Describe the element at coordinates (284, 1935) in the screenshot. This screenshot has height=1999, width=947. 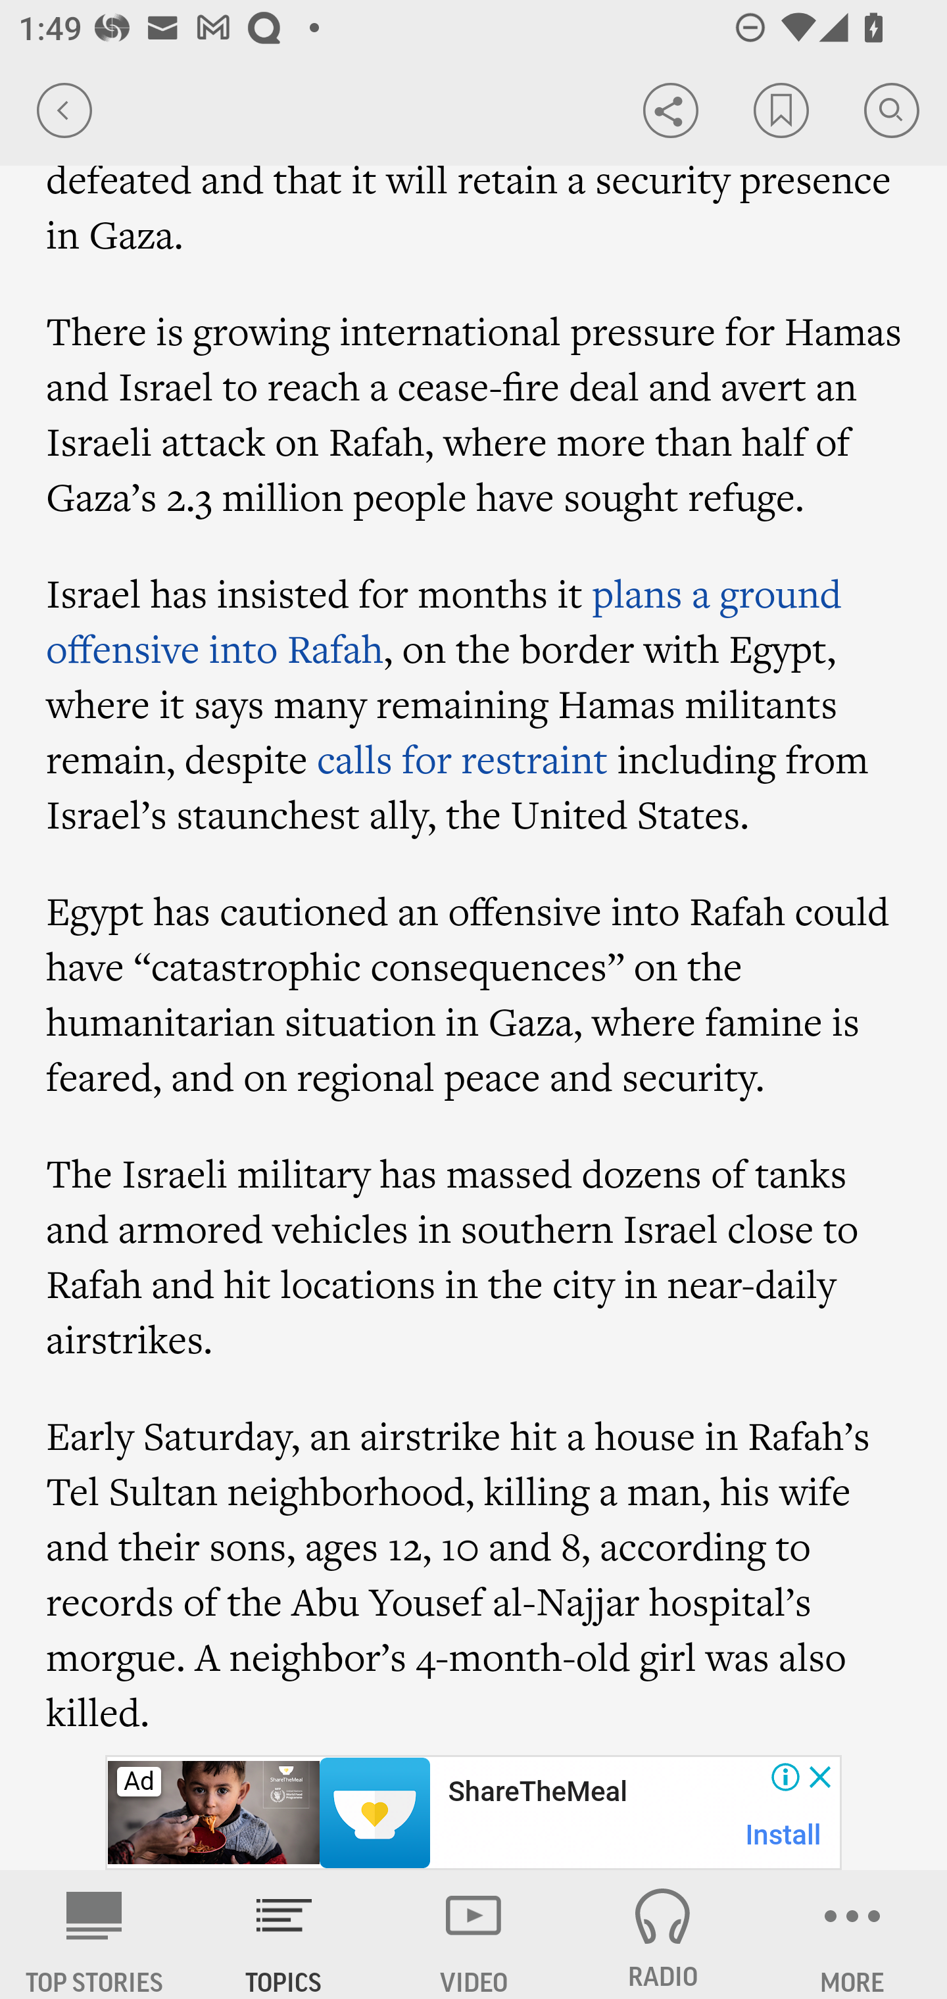
I see `TOPICS` at that location.